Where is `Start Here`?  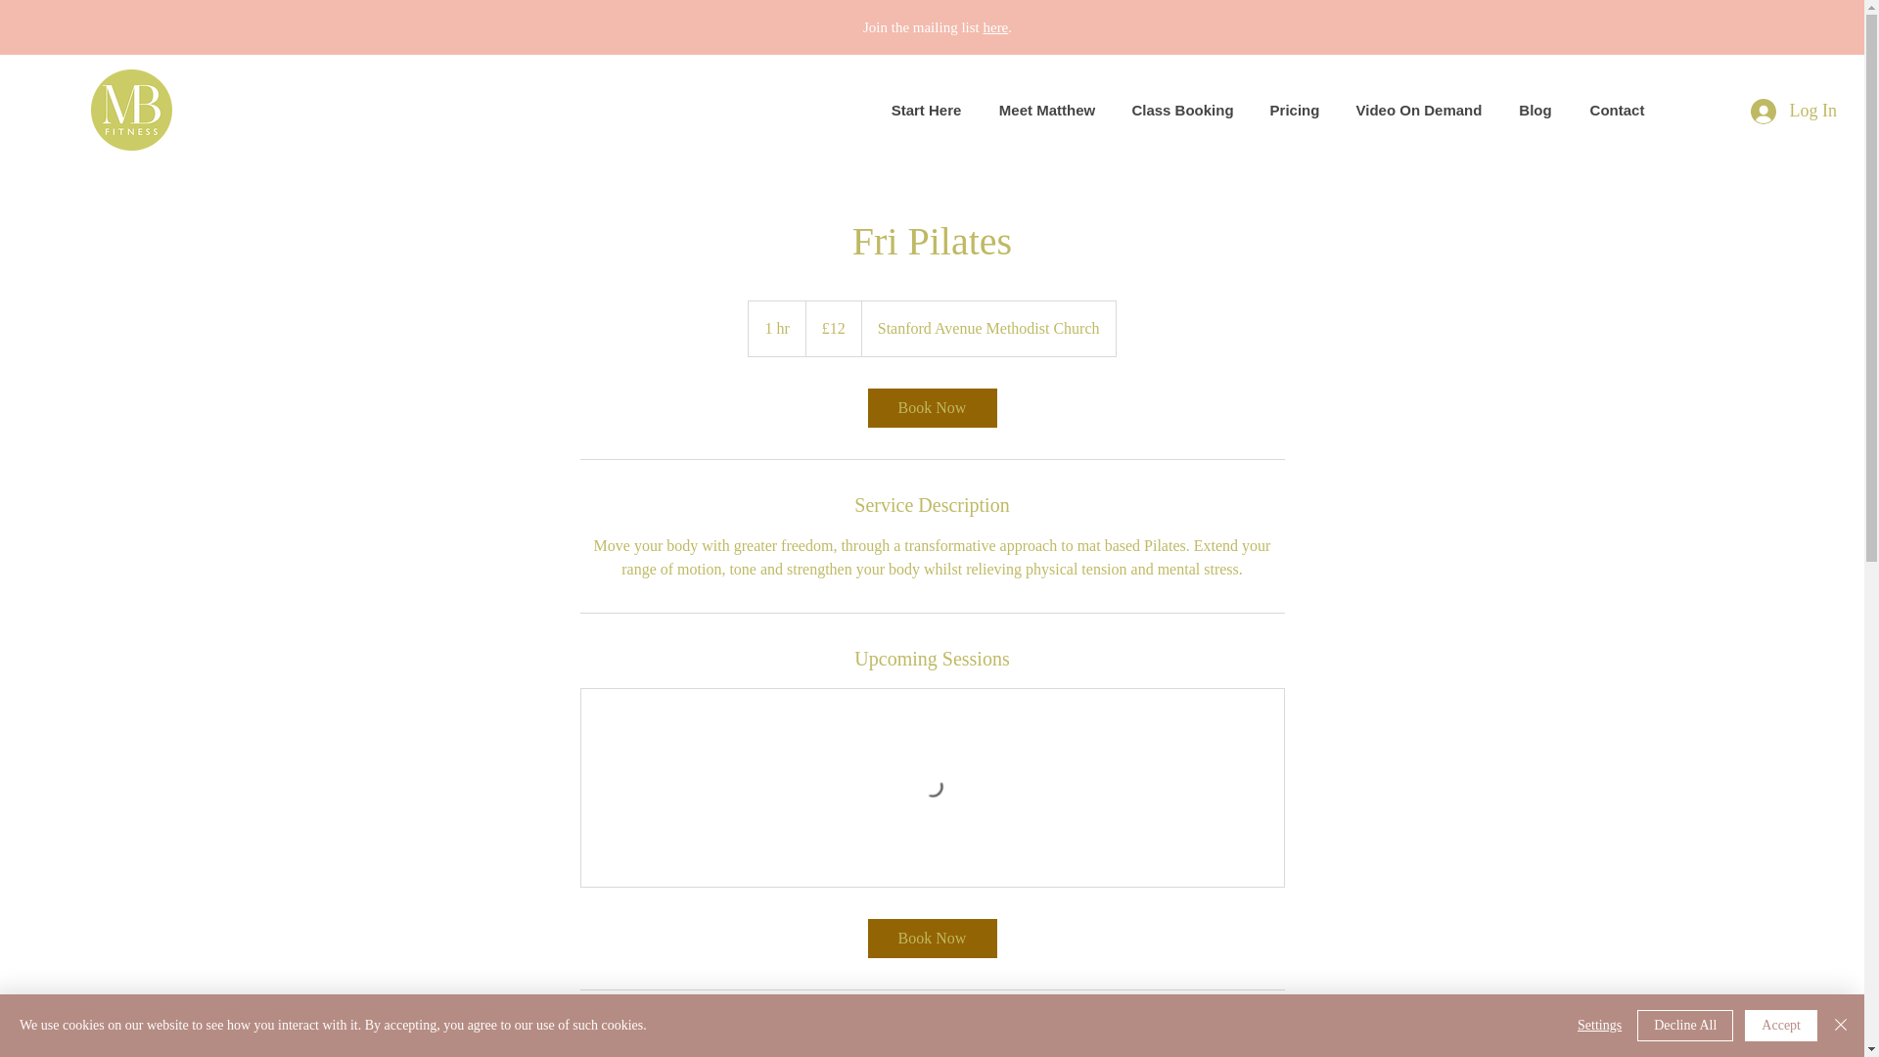 Start Here is located at coordinates (926, 110).